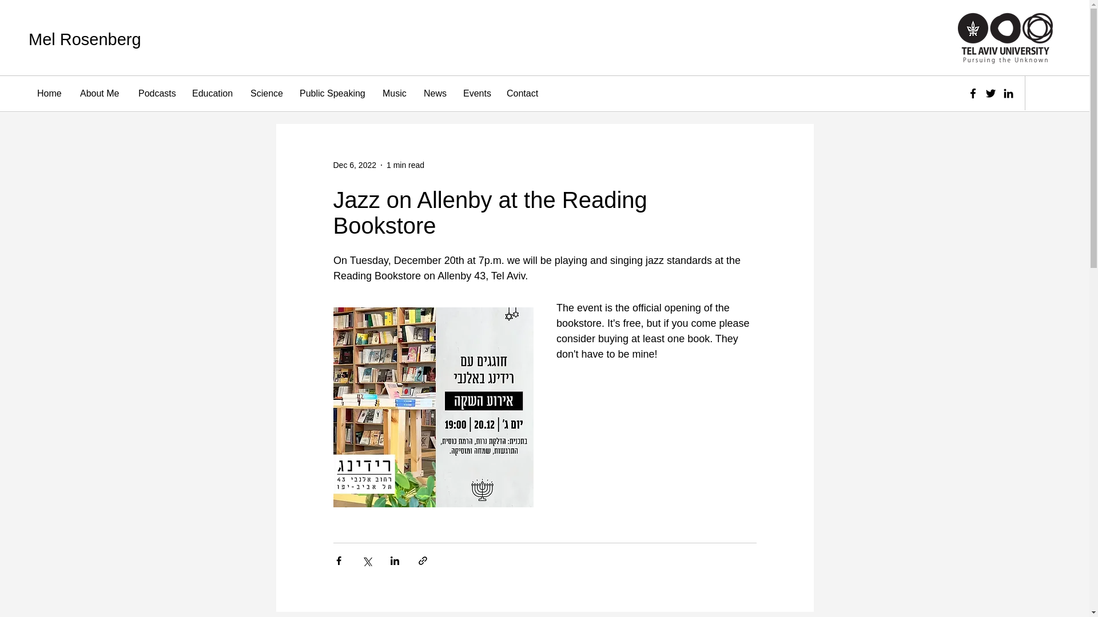 The height and width of the screenshot is (617, 1098). Describe the element at coordinates (405, 164) in the screenshot. I see `1 min read` at that location.